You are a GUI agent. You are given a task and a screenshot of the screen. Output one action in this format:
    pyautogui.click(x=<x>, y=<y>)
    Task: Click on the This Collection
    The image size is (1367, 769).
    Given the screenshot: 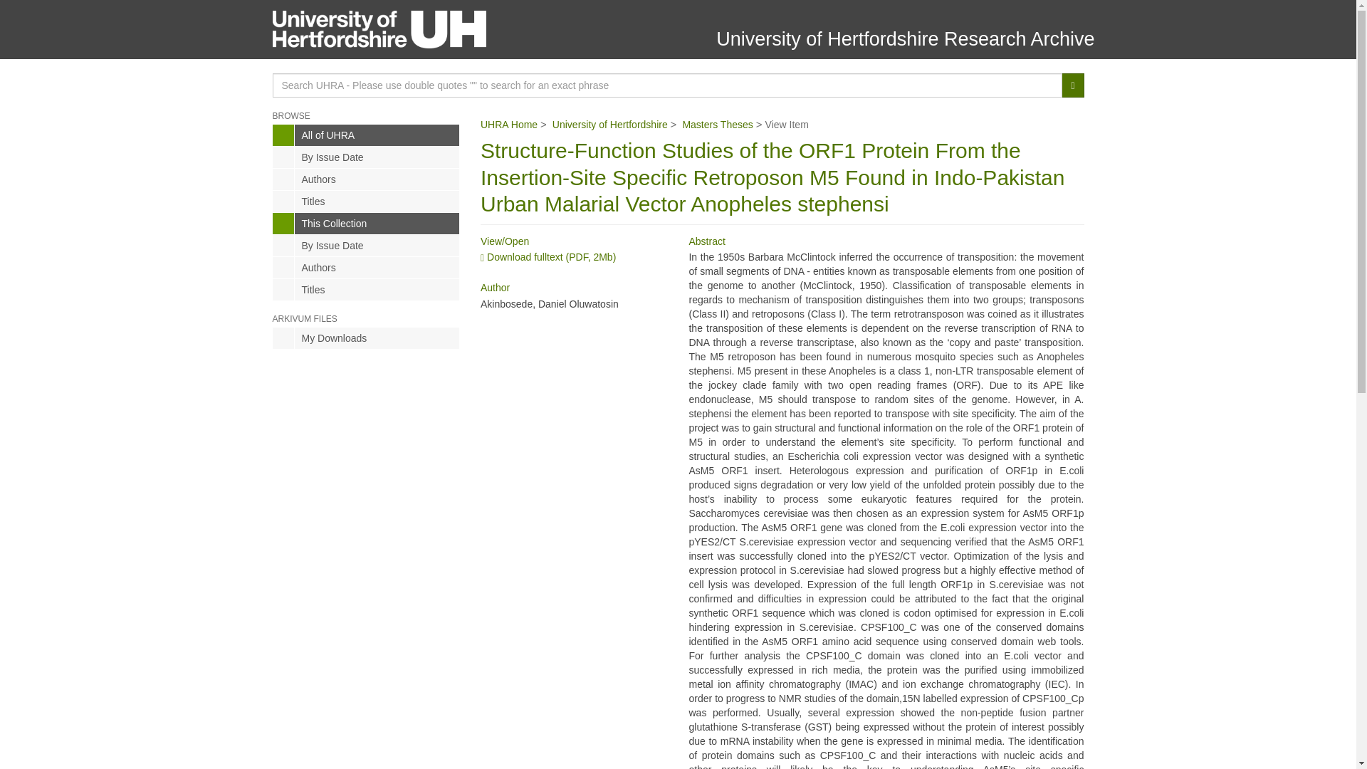 What is the action you would take?
    pyautogui.click(x=366, y=224)
    